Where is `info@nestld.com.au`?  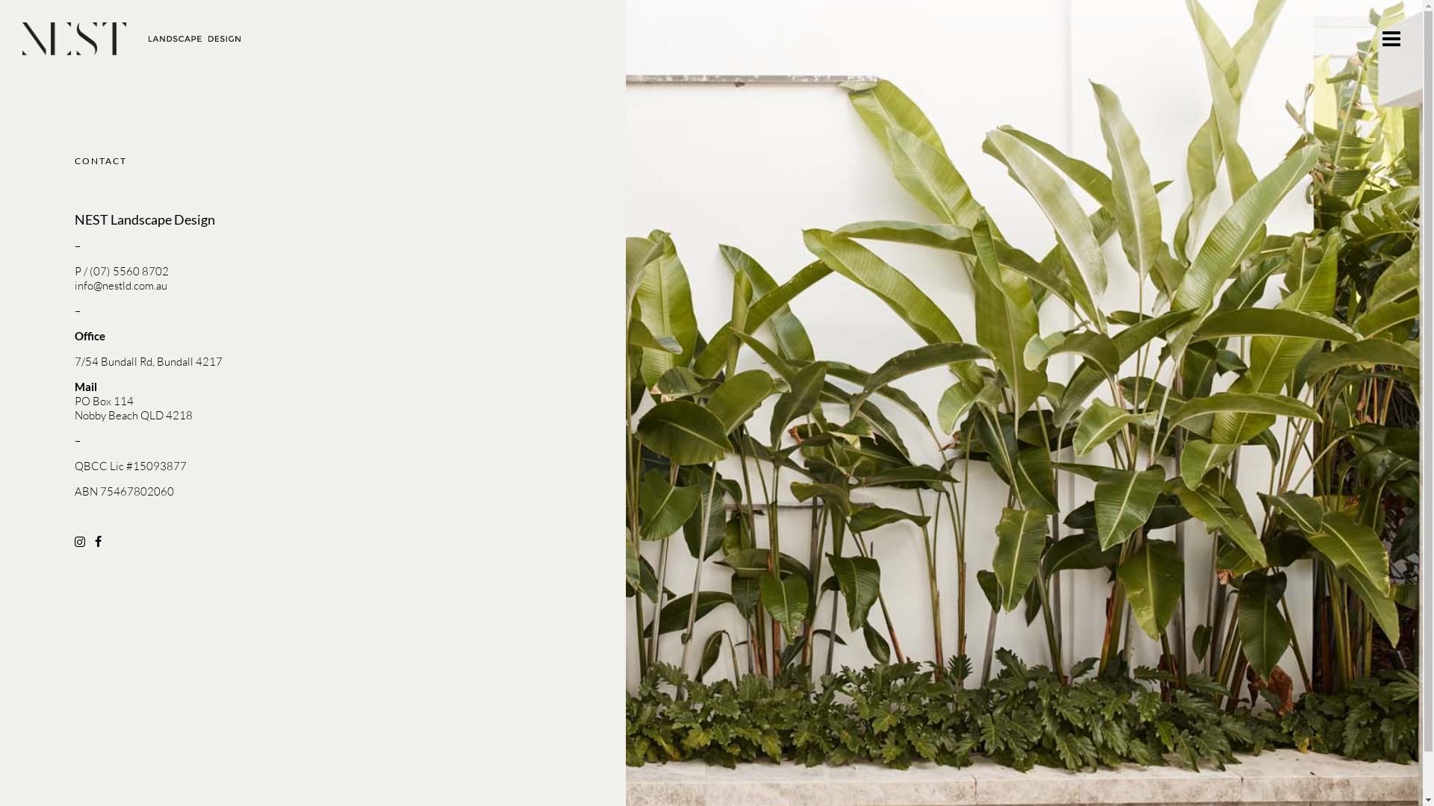
info@nestld.com.au is located at coordinates (121, 285).